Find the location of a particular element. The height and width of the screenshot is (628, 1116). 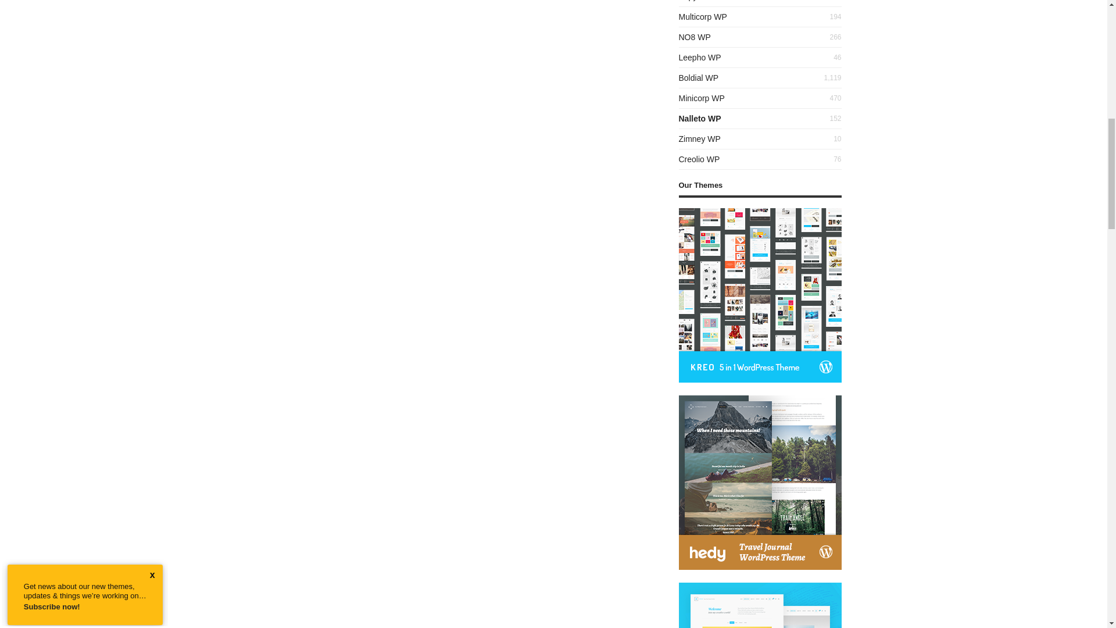

Kopy WP is located at coordinates (695, 1).